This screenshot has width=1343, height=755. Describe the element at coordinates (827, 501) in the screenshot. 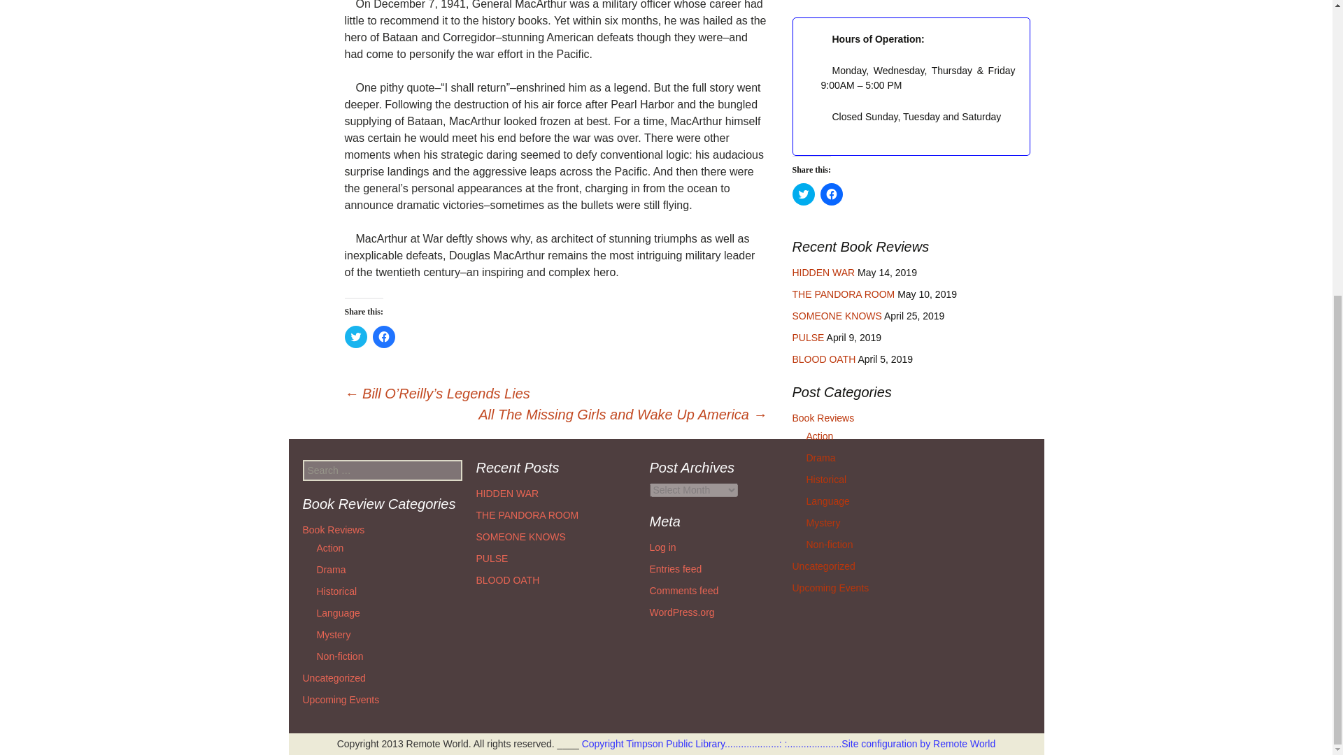

I see `Language` at that location.